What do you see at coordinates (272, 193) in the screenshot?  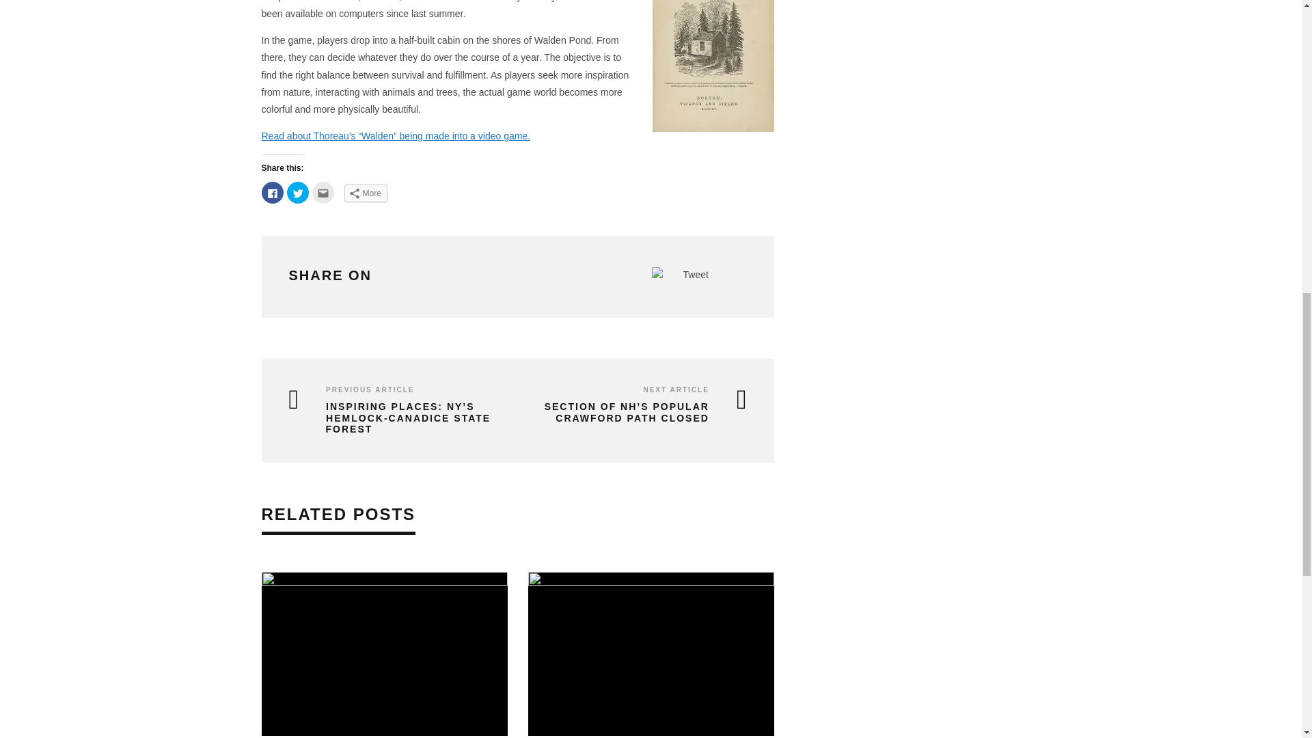 I see `Click to share on Facebook` at bounding box center [272, 193].